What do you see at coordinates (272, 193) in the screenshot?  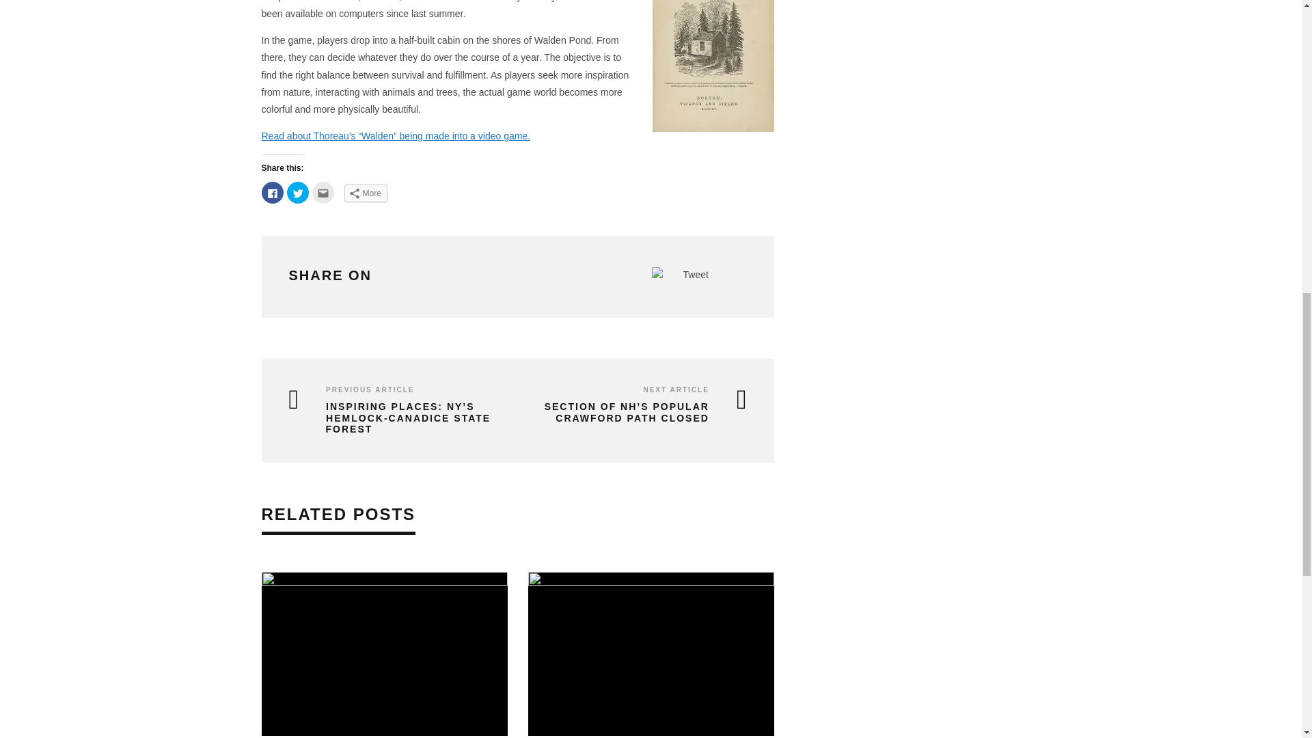 I see `Click to share on Facebook` at bounding box center [272, 193].